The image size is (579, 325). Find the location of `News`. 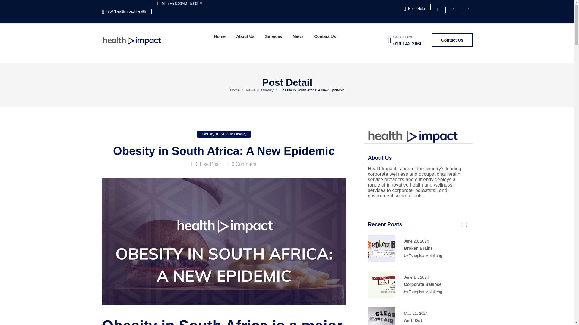

News is located at coordinates (298, 36).